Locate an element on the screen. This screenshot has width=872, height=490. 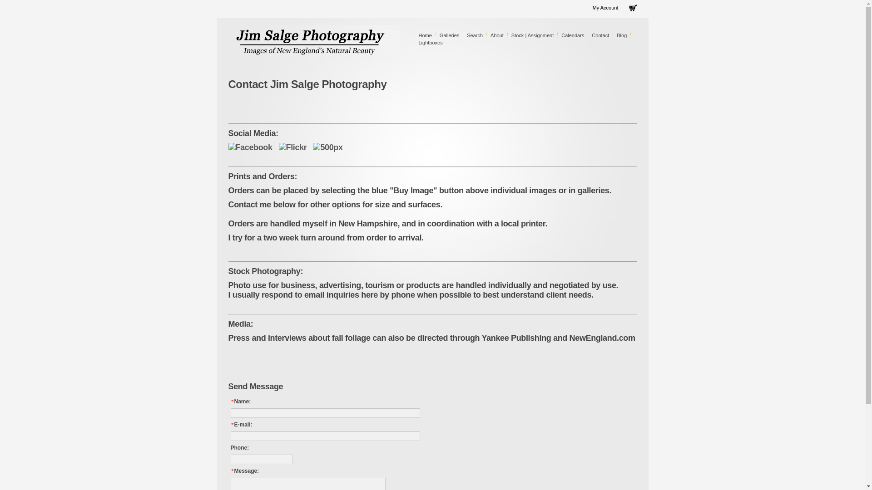
Jim Salge Photography 500px is located at coordinates (328, 147).